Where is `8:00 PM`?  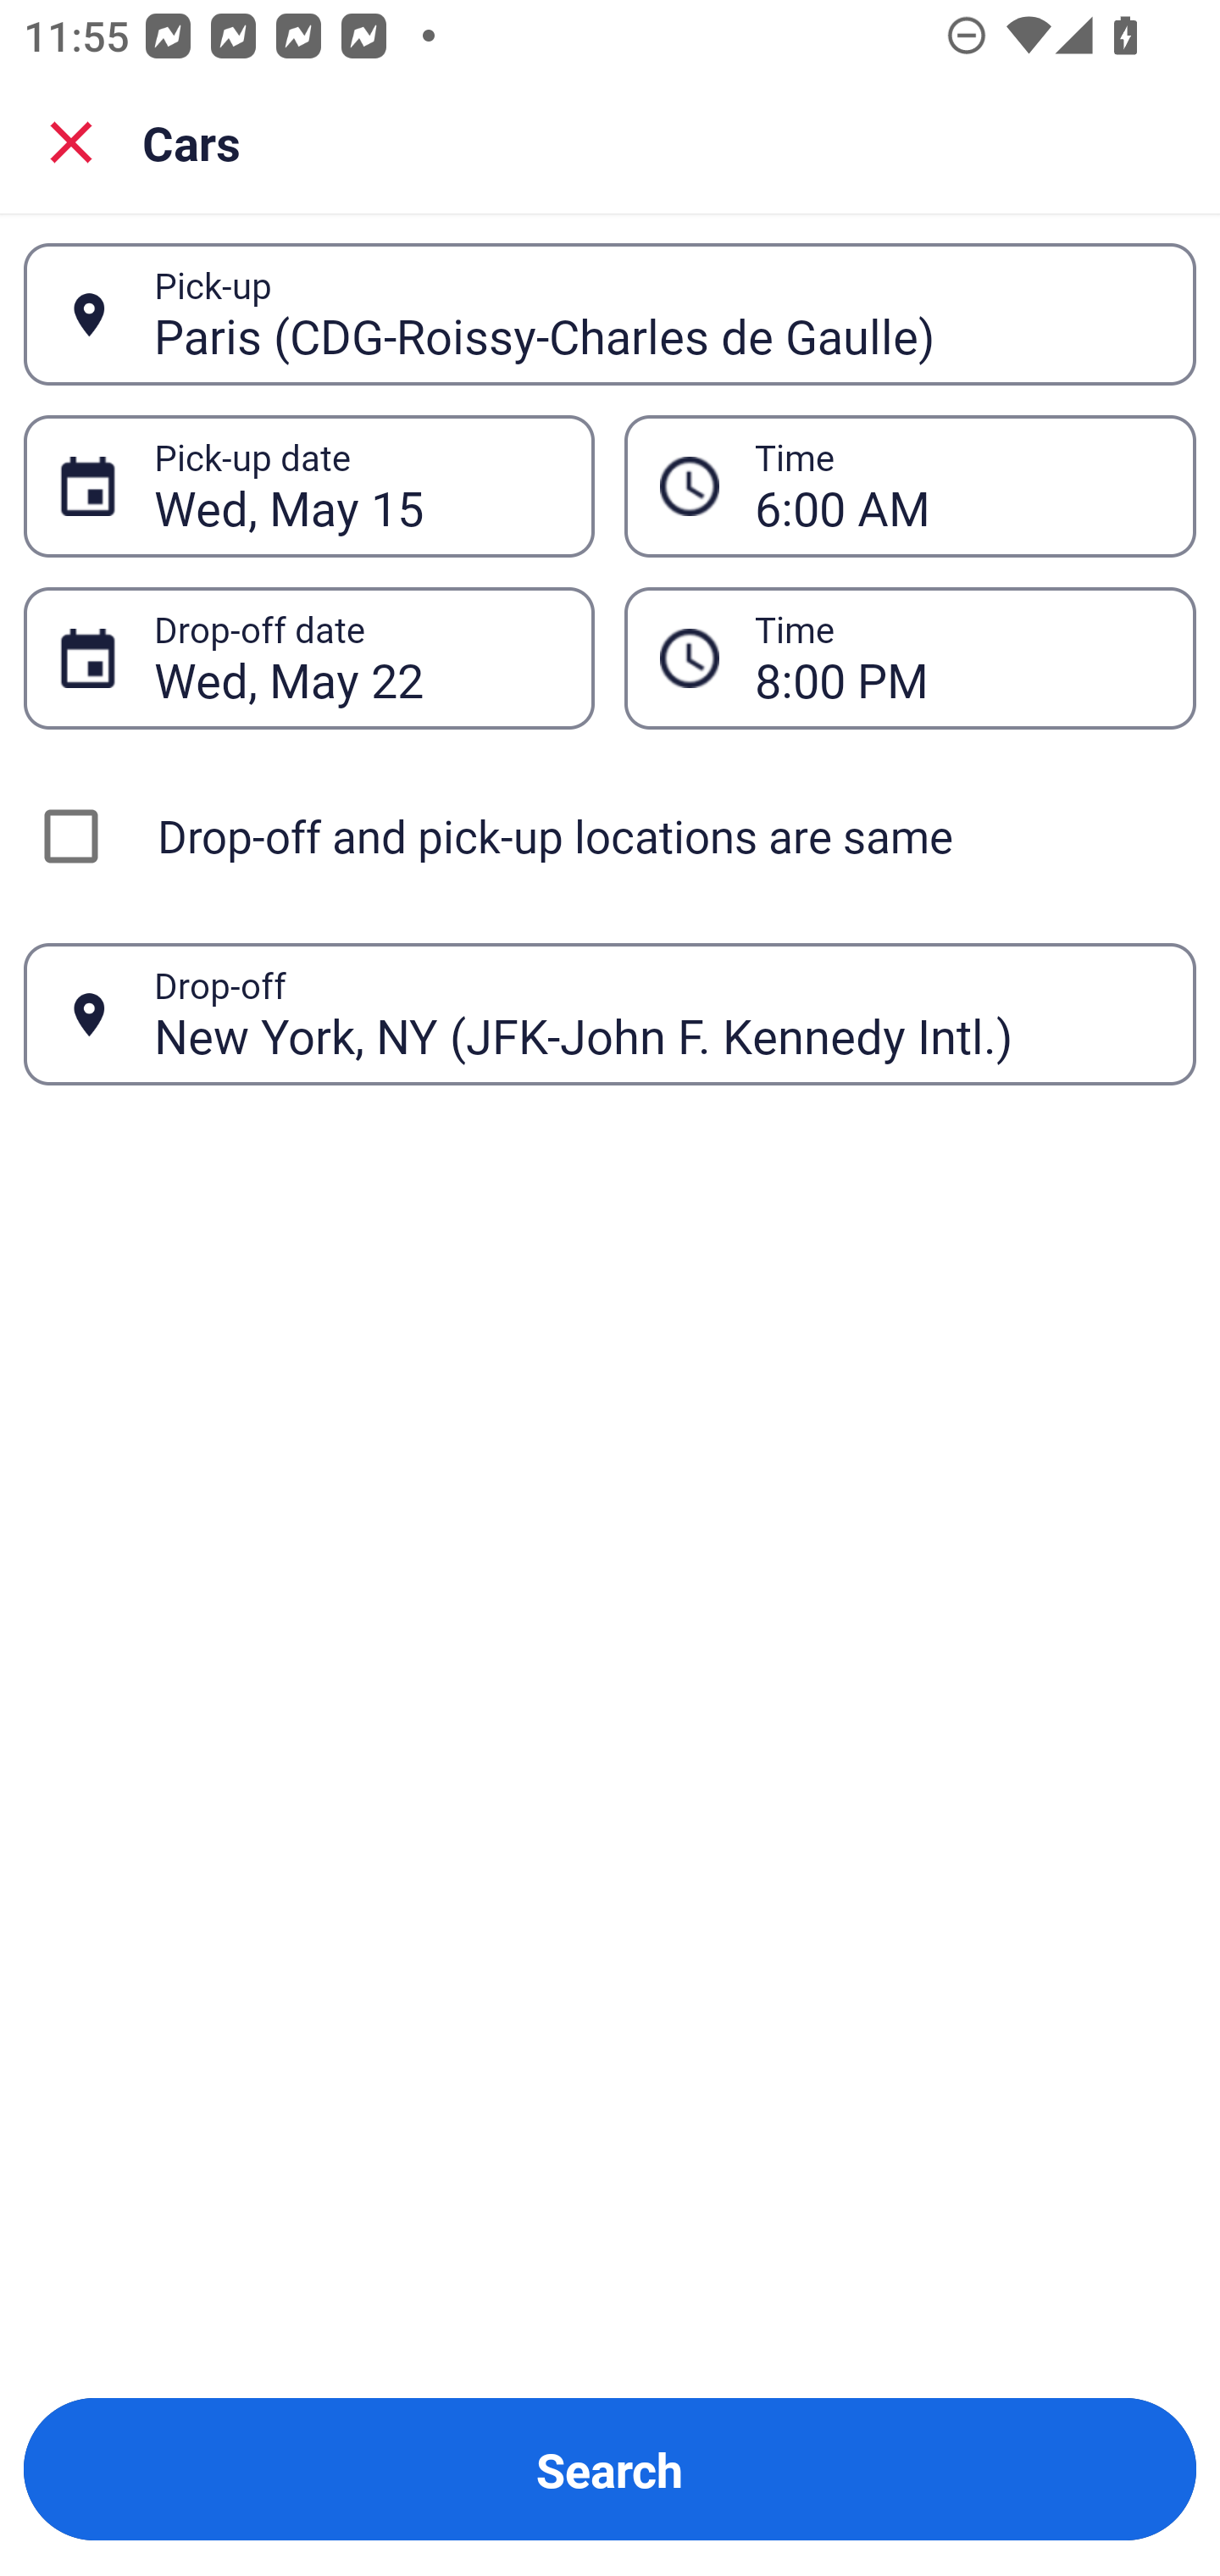 8:00 PM is located at coordinates (957, 658).